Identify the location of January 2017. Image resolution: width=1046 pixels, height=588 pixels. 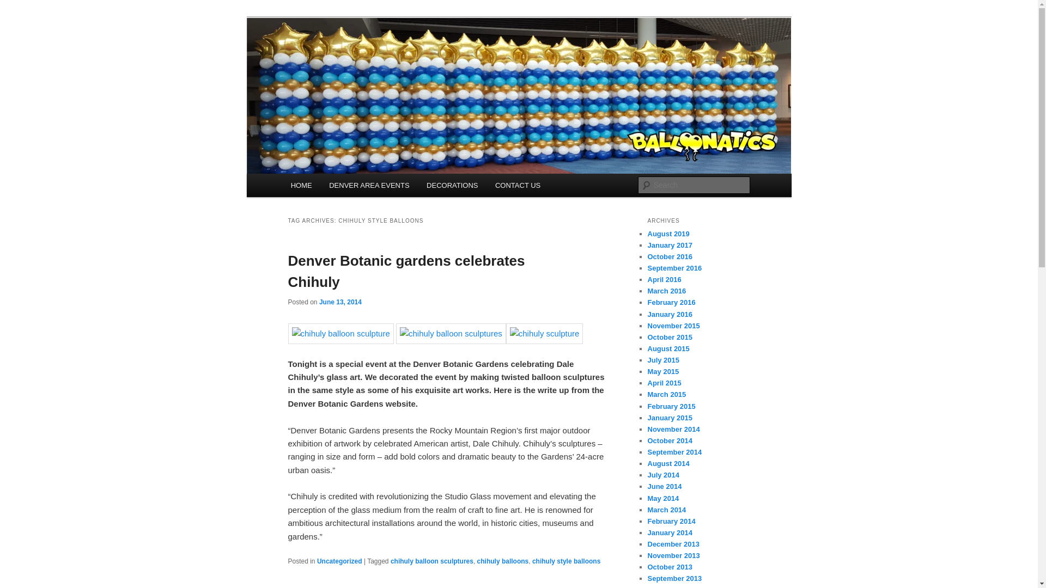
(669, 245).